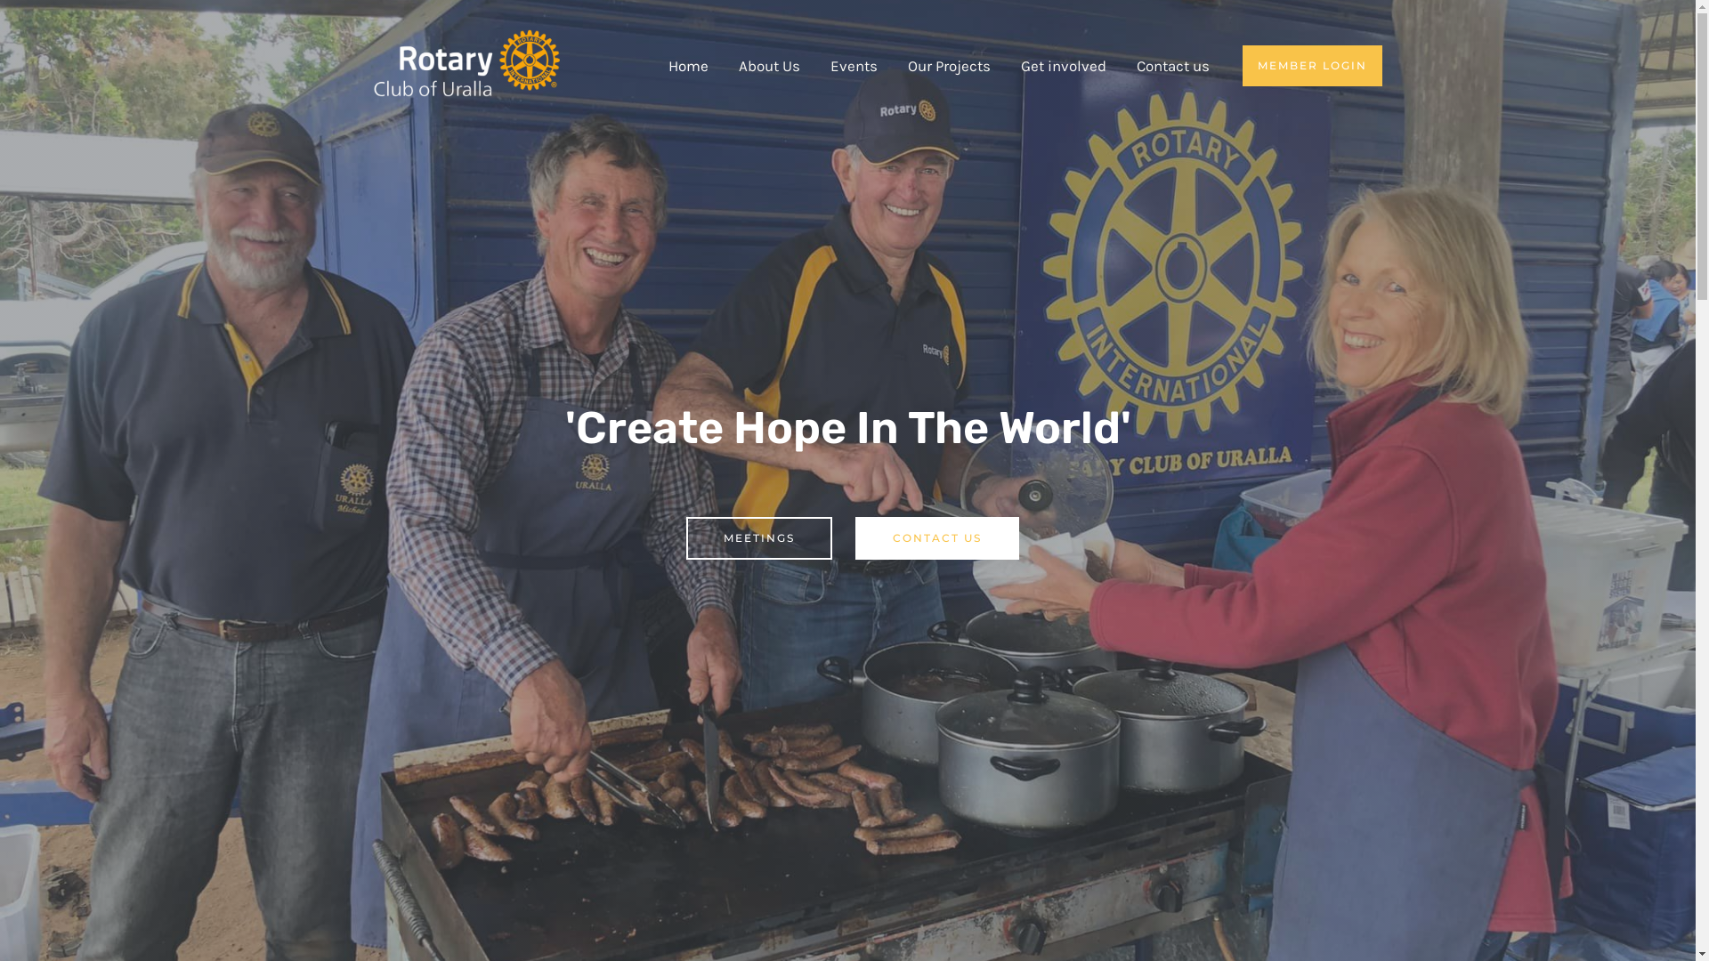  Describe the element at coordinates (1312, 66) in the screenshot. I see `MEMBER LOGIN` at that location.